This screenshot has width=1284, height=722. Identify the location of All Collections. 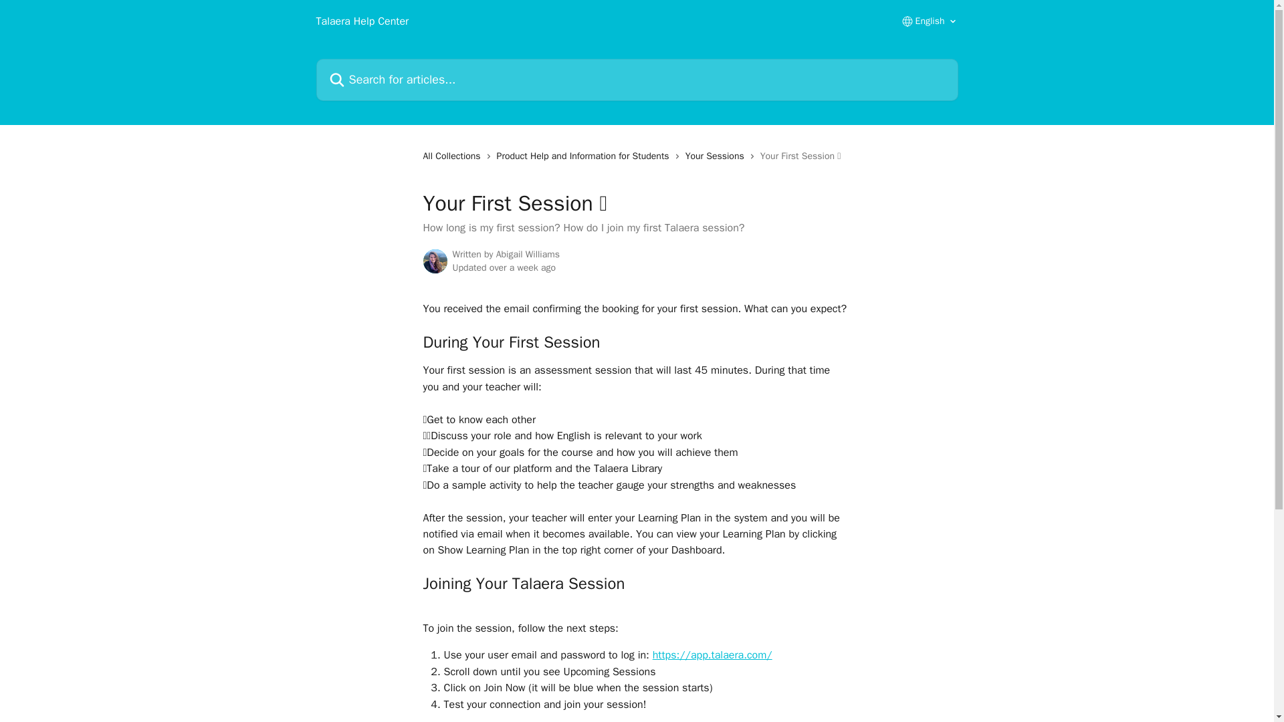
(453, 156).